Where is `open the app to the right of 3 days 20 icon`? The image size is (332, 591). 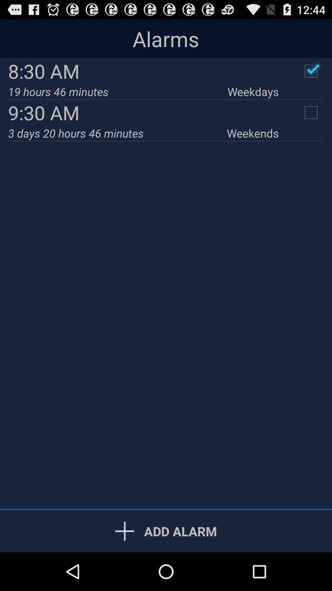
open the app to the right of 3 days 20 icon is located at coordinates (253, 133).